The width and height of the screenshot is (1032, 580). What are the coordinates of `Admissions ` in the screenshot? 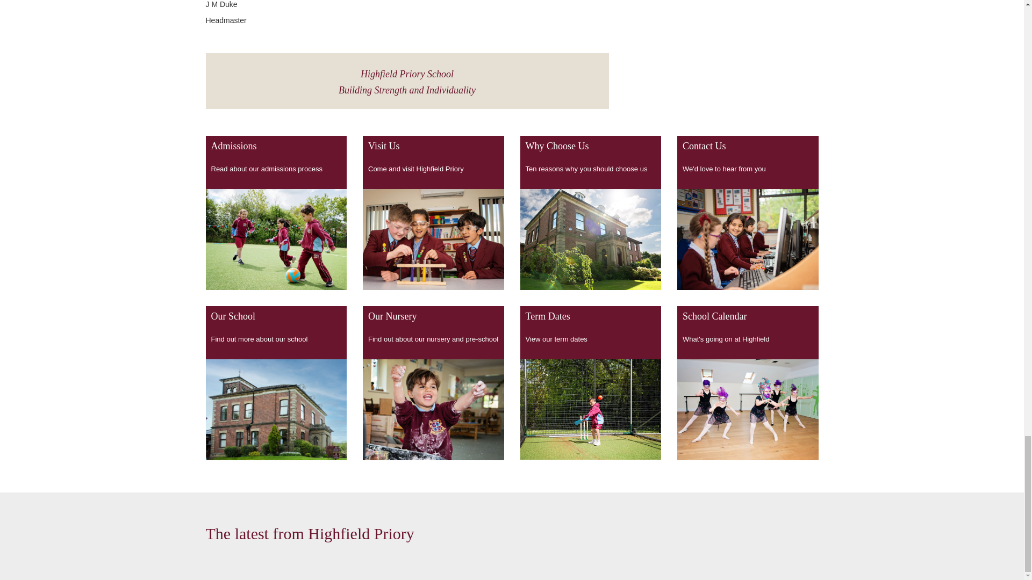 It's located at (276, 213).